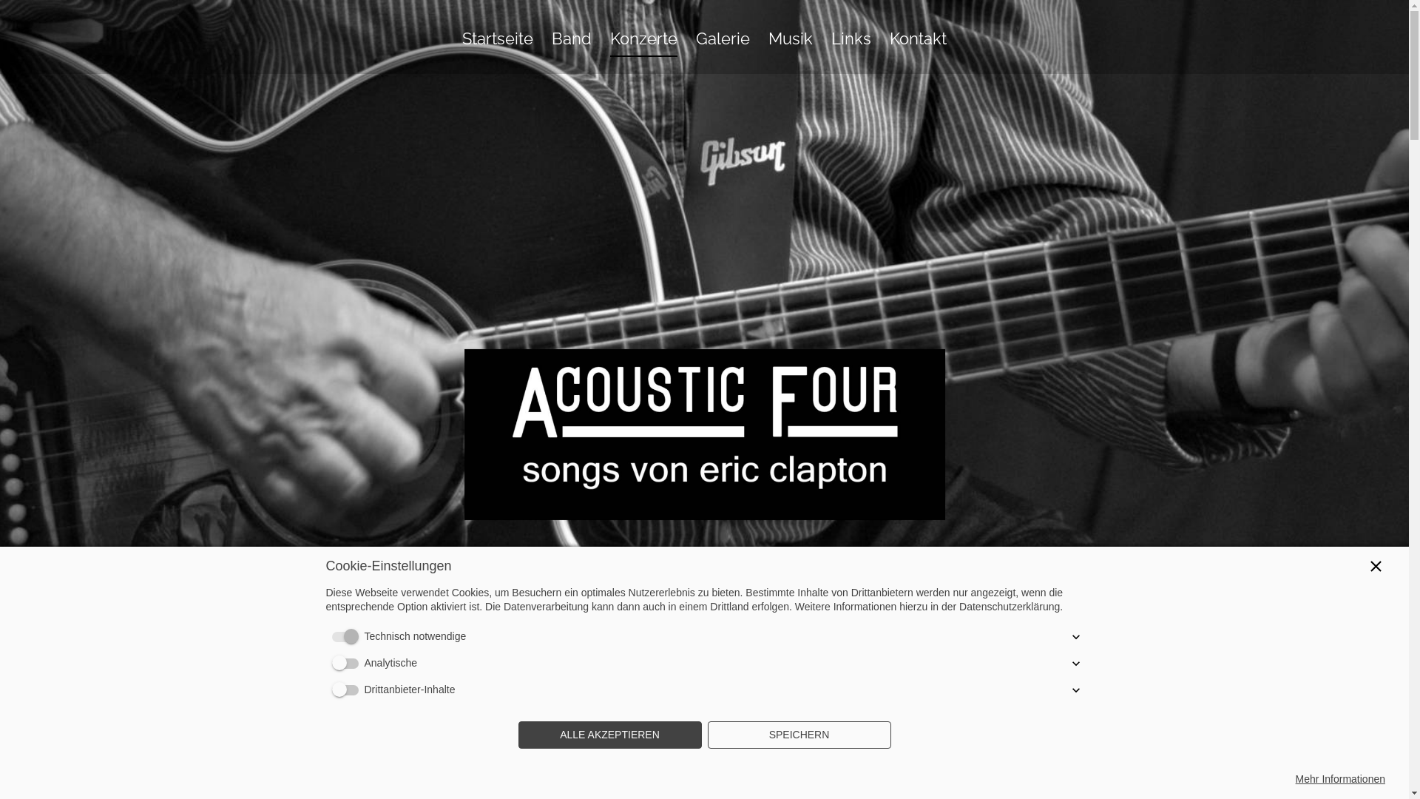 This screenshot has height=799, width=1420. I want to click on Kontakt, so click(919, 43).